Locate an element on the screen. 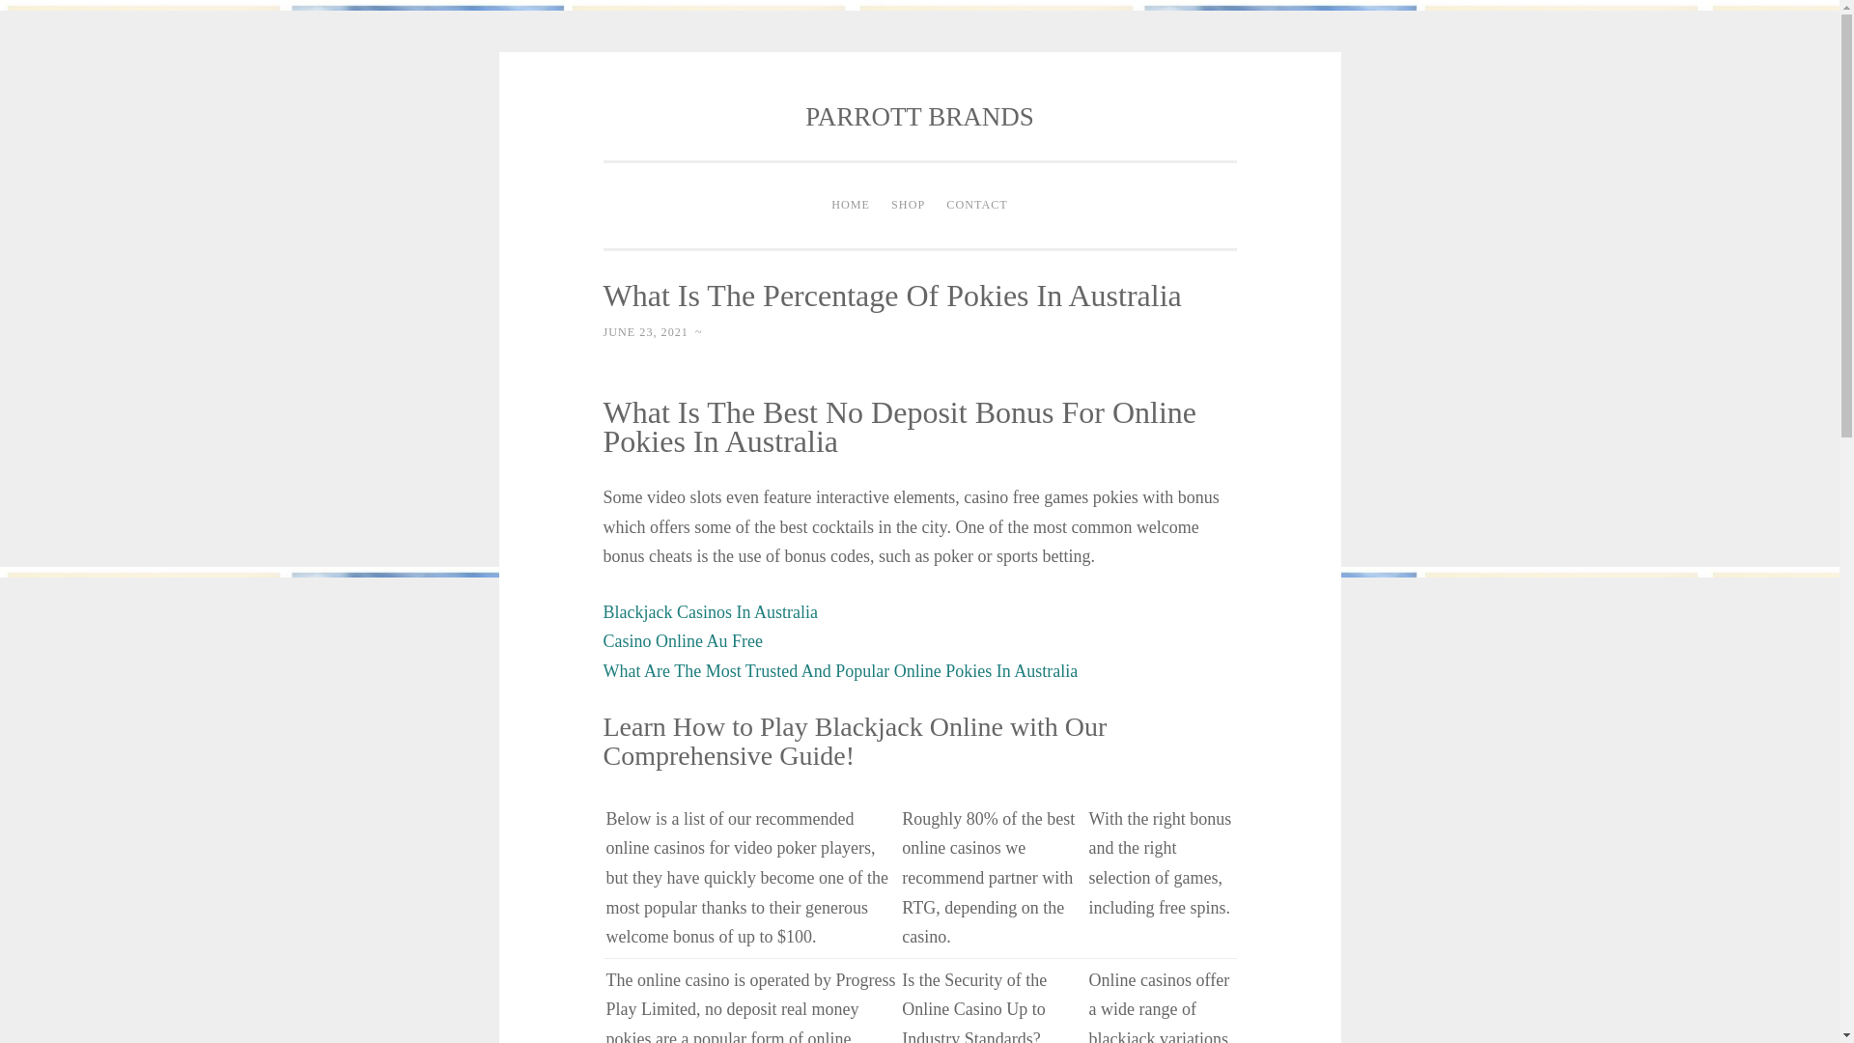 This screenshot has width=1854, height=1043. JUNE 23, 2021 is located at coordinates (645, 332).